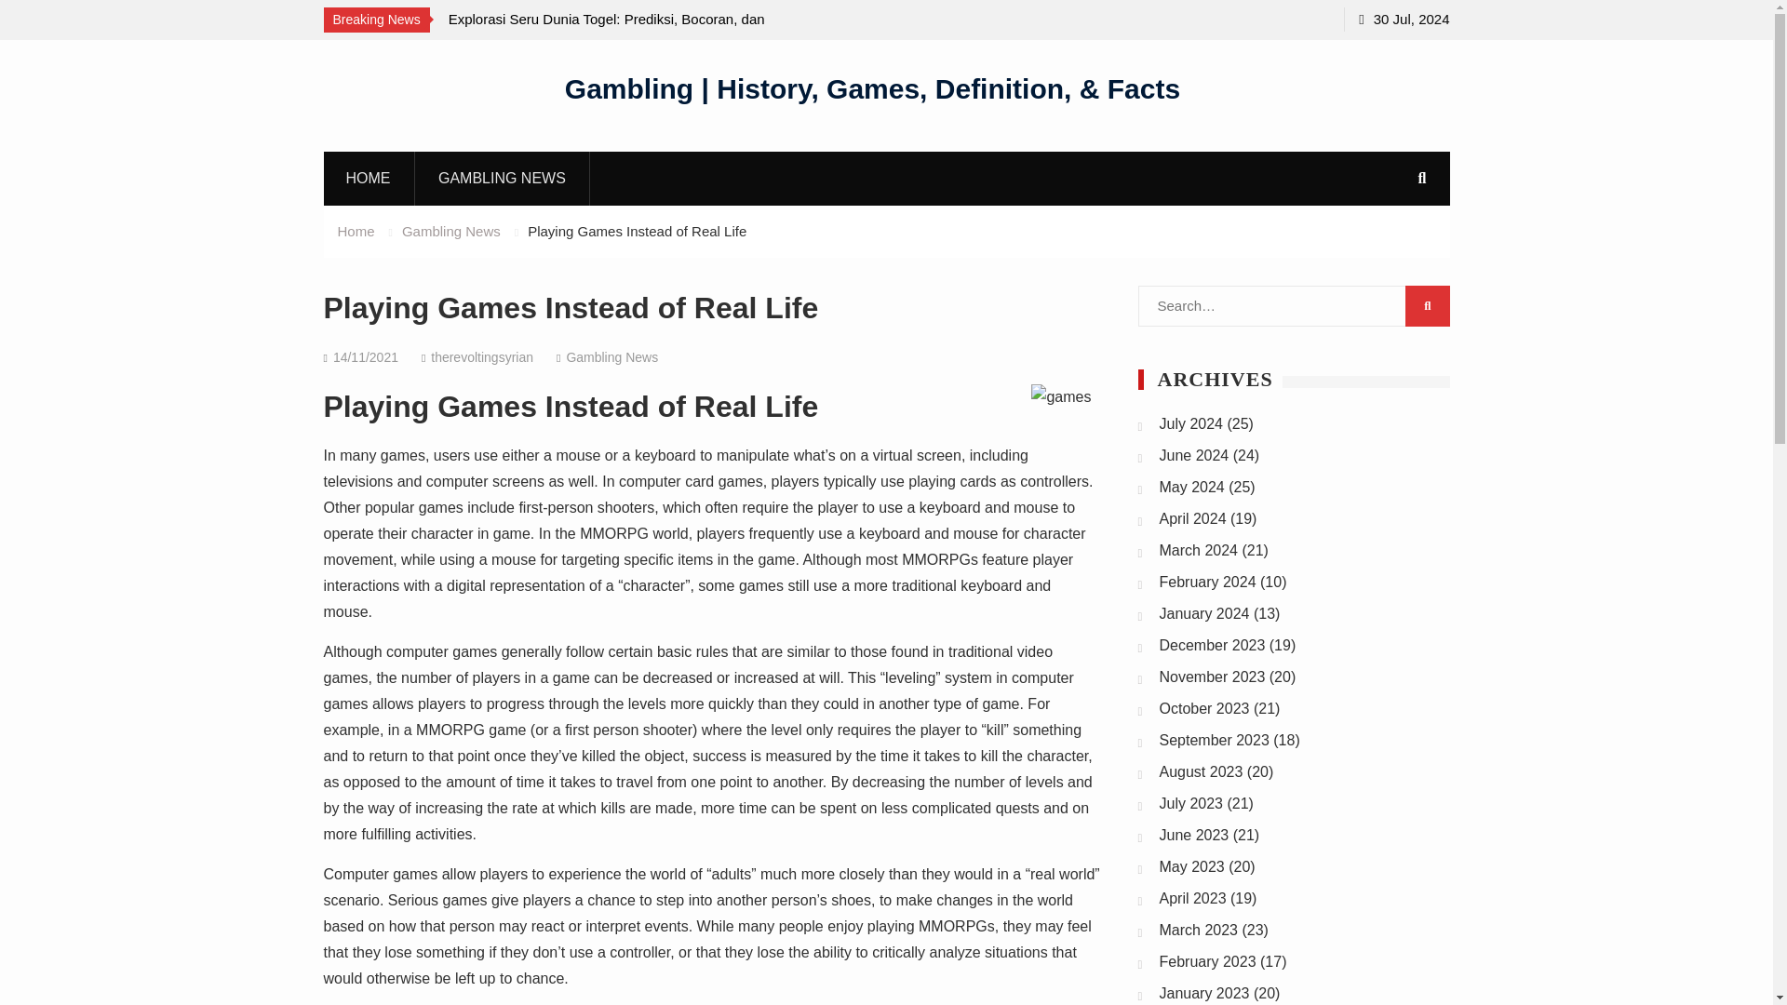  I want to click on December 2023, so click(1212, 645).